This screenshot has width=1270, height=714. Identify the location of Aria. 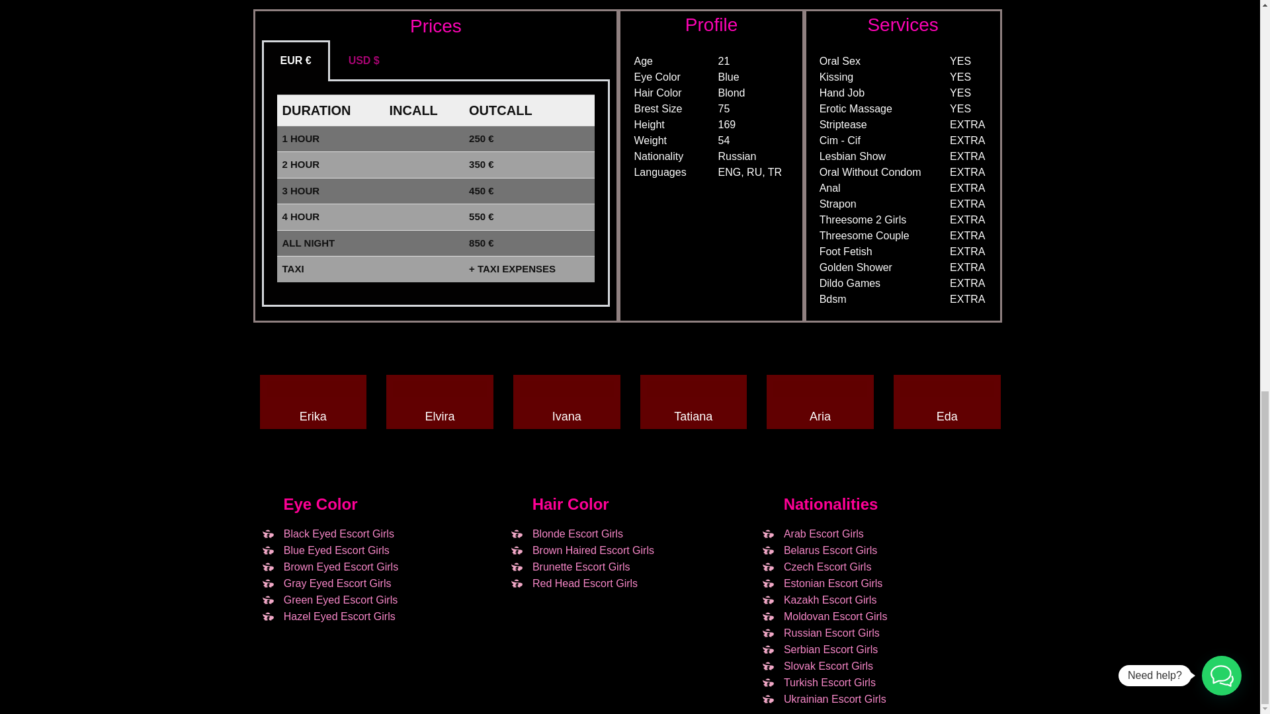
(820, 416).